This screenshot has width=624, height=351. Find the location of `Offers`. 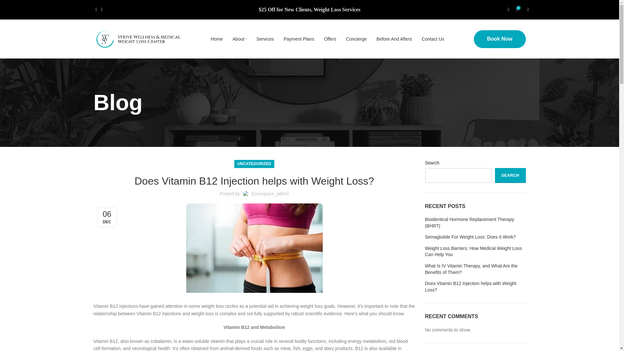

Offers is located at coordinates (330, 39).